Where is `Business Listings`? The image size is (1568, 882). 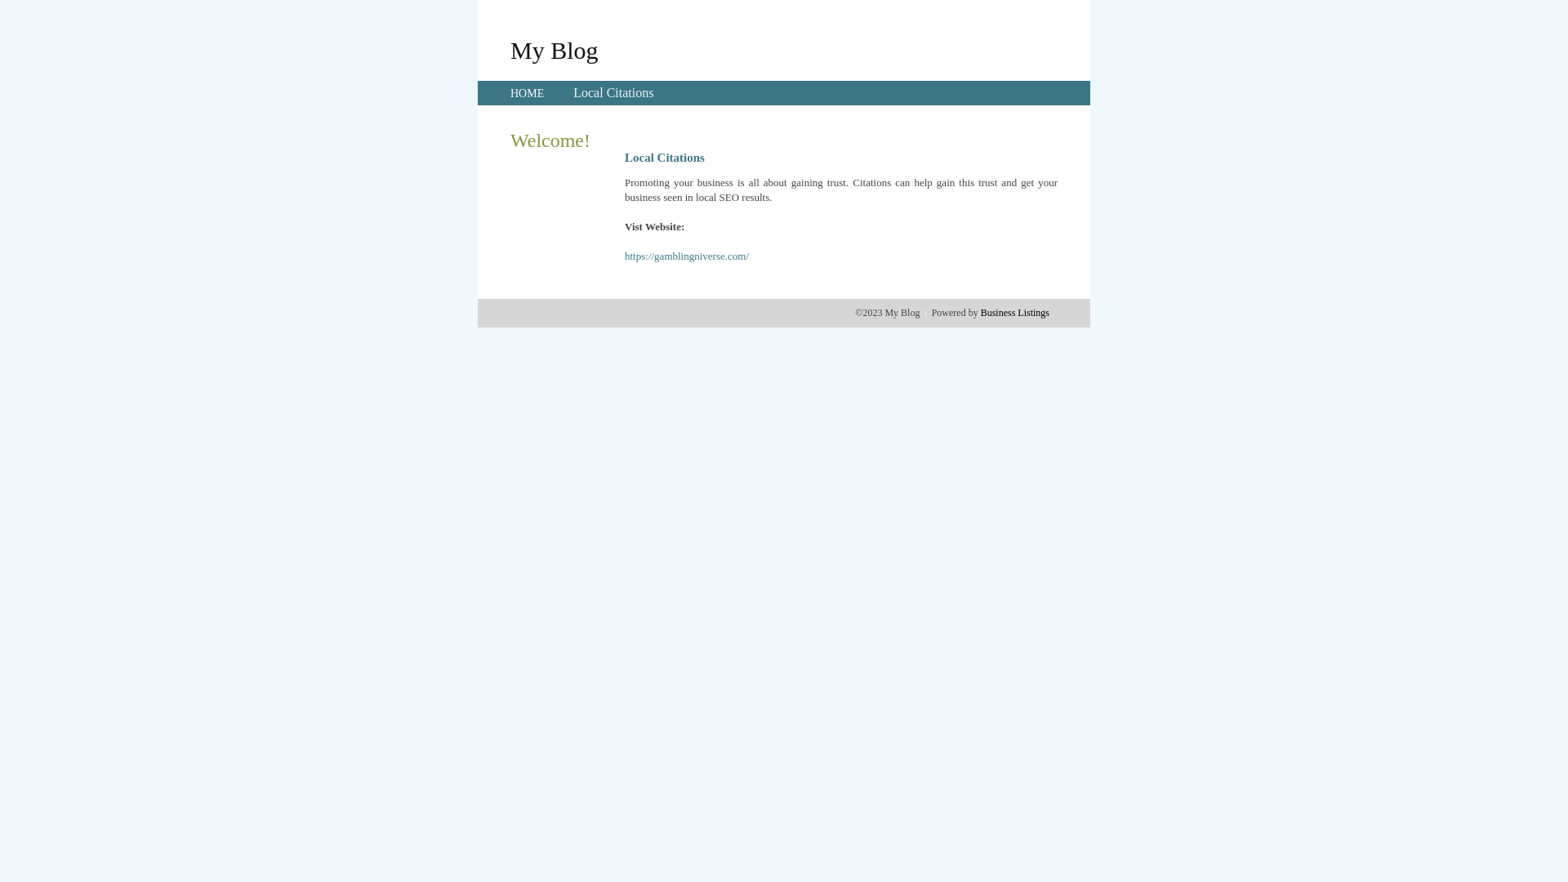
Business Listings is located at coordinates (1015, 313).